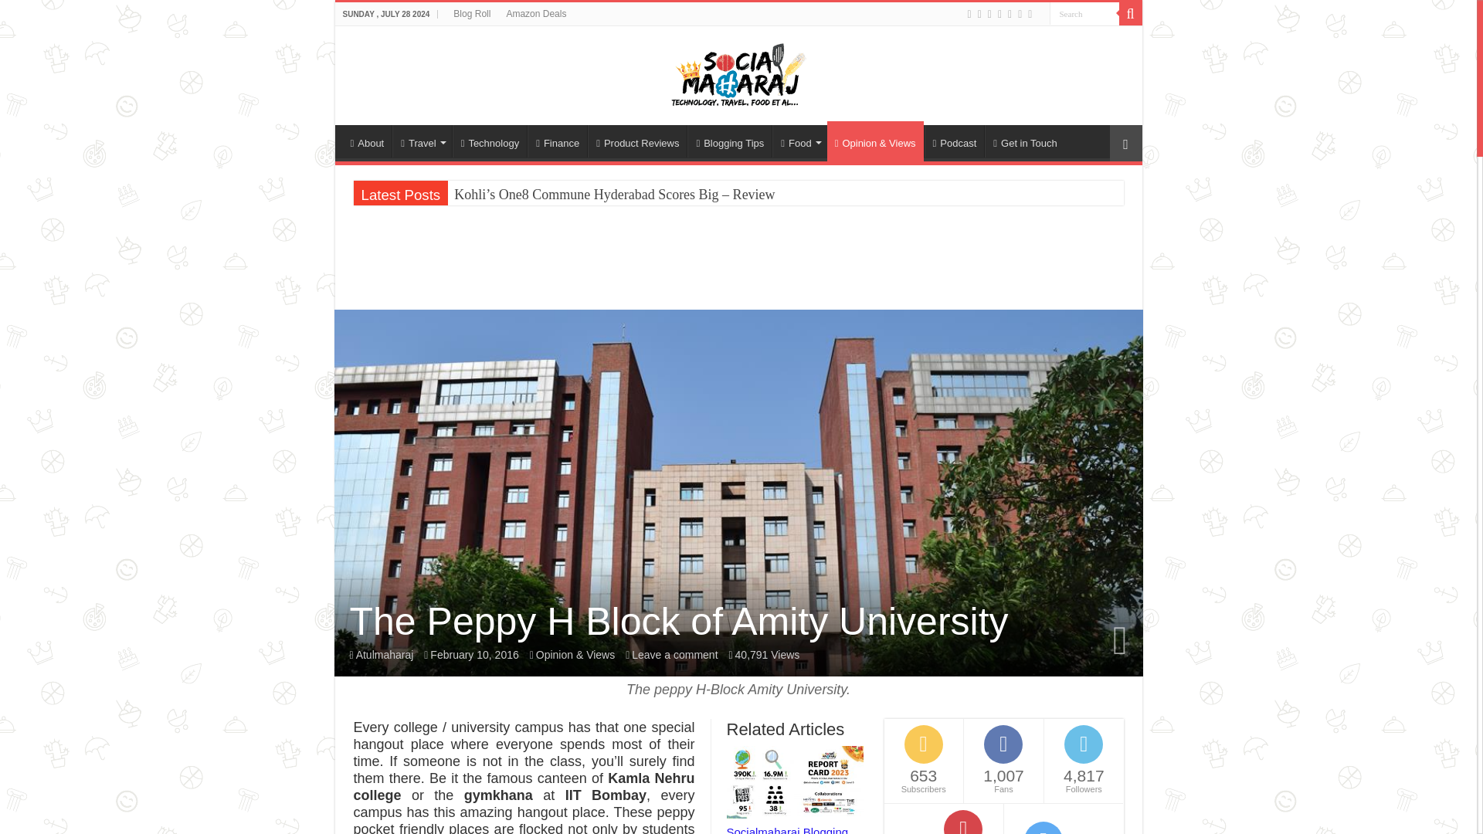 Image resolution: width=1483 pixels, height=834 pixels. What do you see at coordinates (1083, 14) in the screenshot?
I see `Search` at bounding box center [1083, 14].